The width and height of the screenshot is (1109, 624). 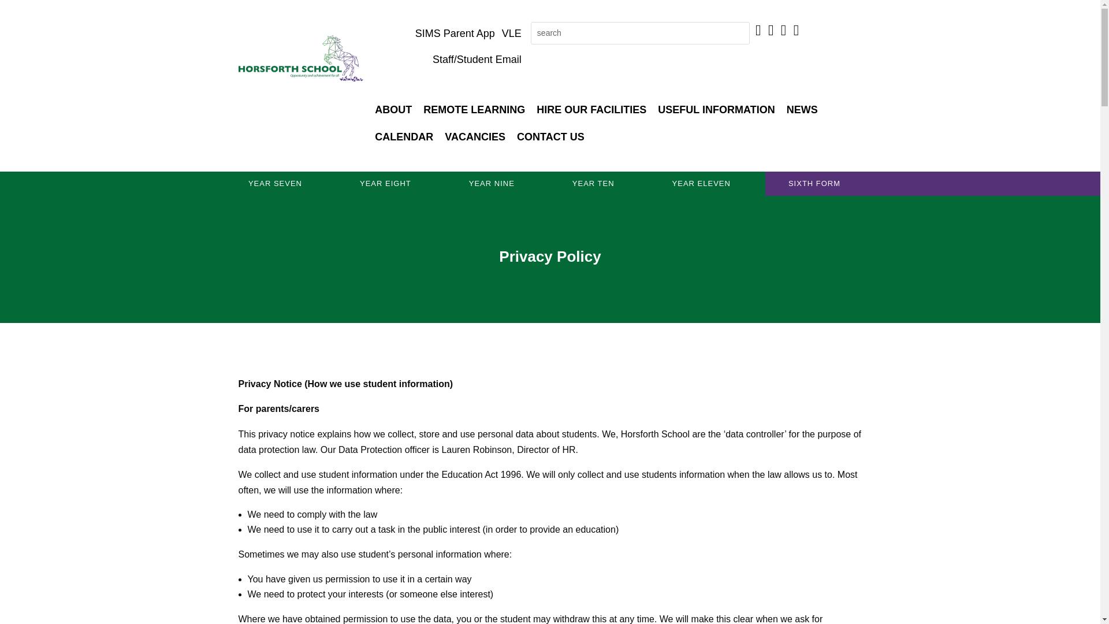 I want to click on REMOTE LEARNING, so click(x=474, y=110).